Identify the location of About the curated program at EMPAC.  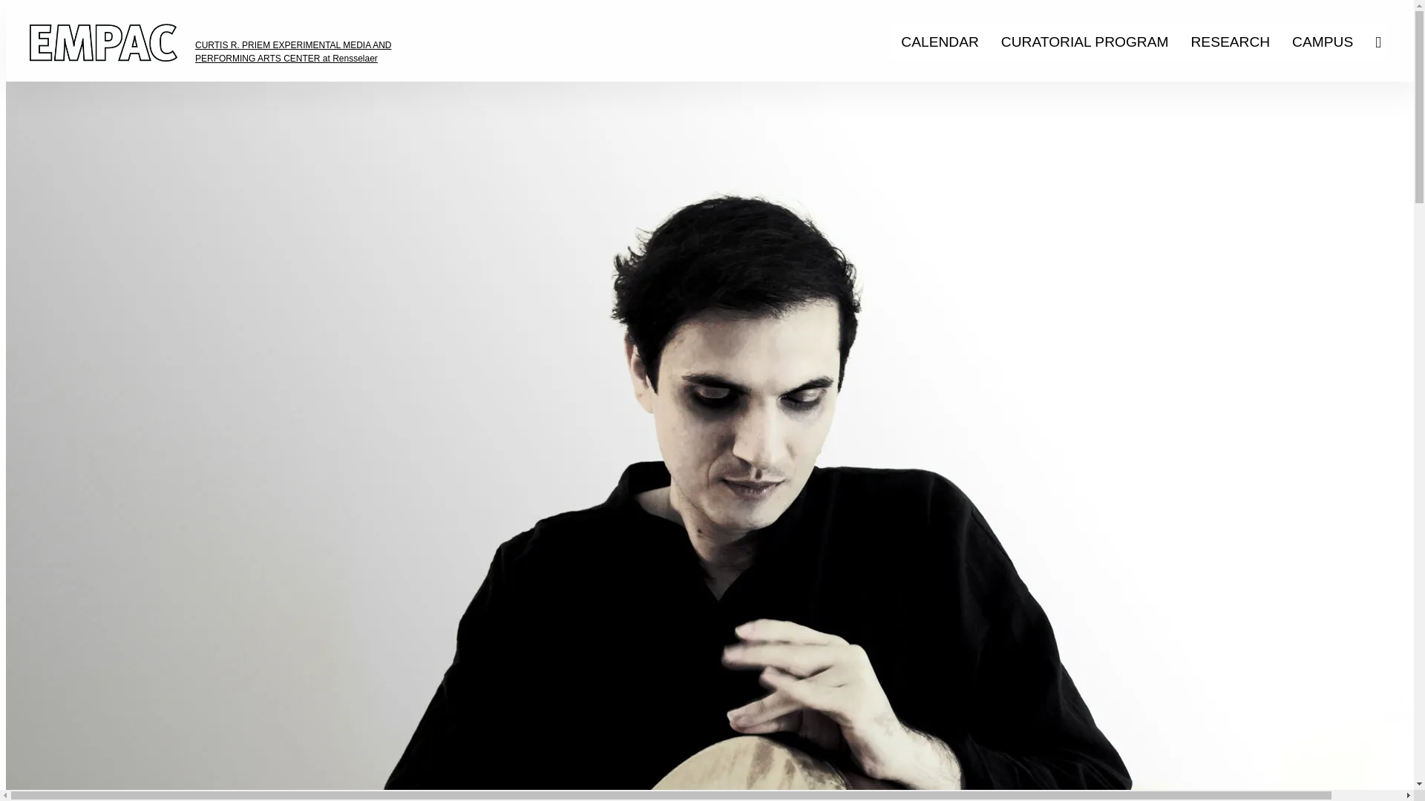
(1085, 42).